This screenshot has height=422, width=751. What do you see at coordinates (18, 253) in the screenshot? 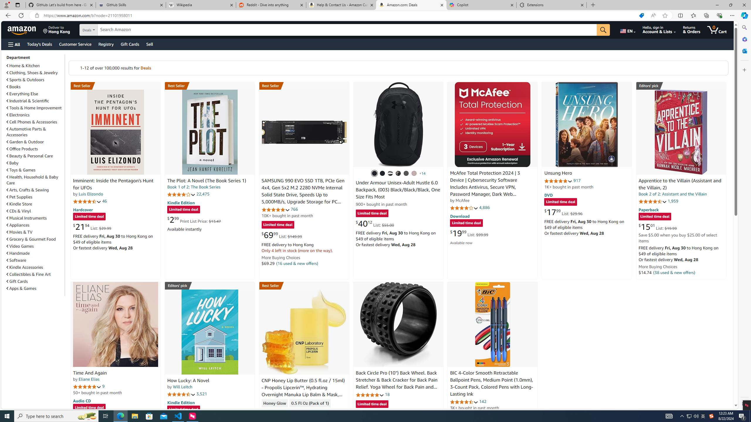
I see `Handmade` at bounding box center [18, 253].